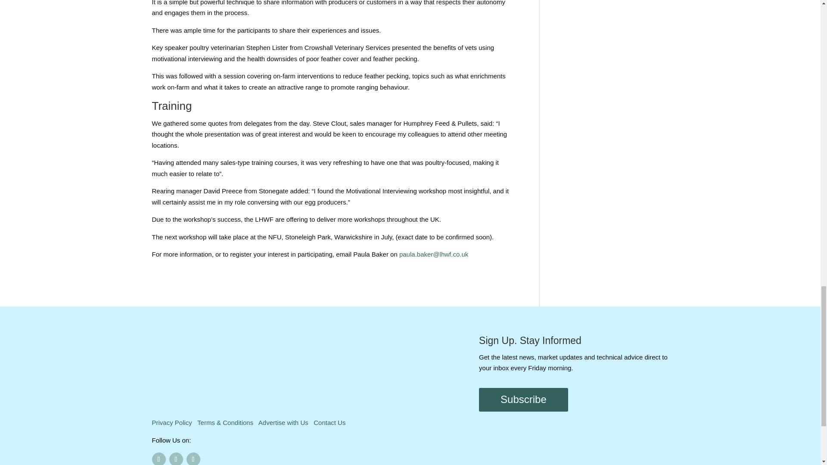 This screenshot has width=827, height=465. I want to click on Privacy Policy, so click(171, 423).